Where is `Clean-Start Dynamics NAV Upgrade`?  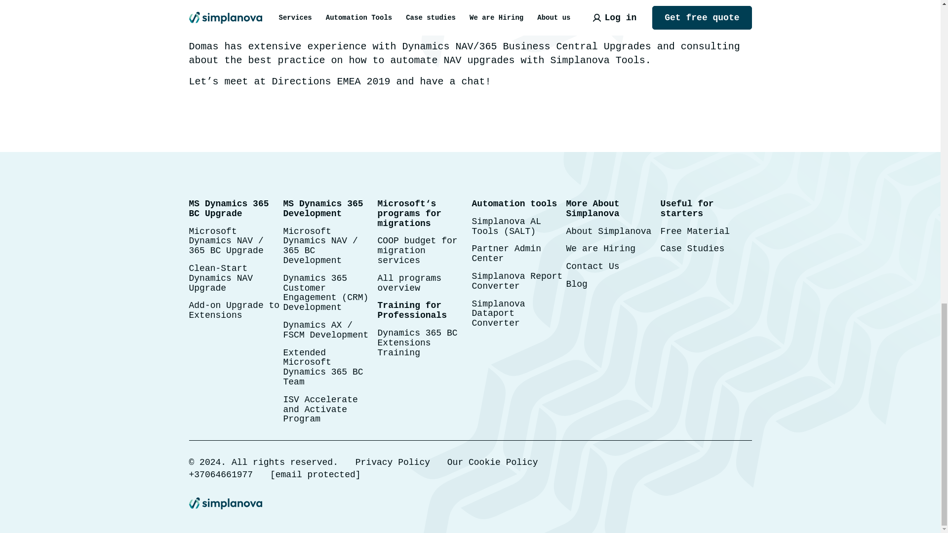
Clean-Start Dynamics NAV Upgrade is located at coordinates (221, 278).